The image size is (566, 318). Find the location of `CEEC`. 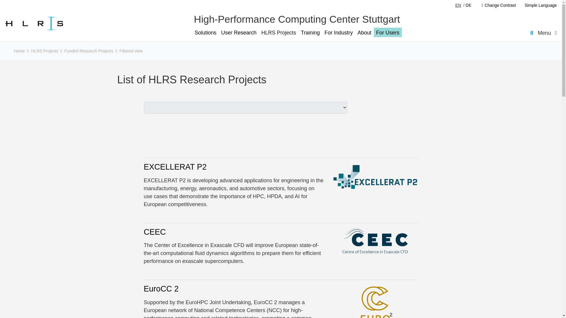

CEEC is located at coordinates (154, 232).